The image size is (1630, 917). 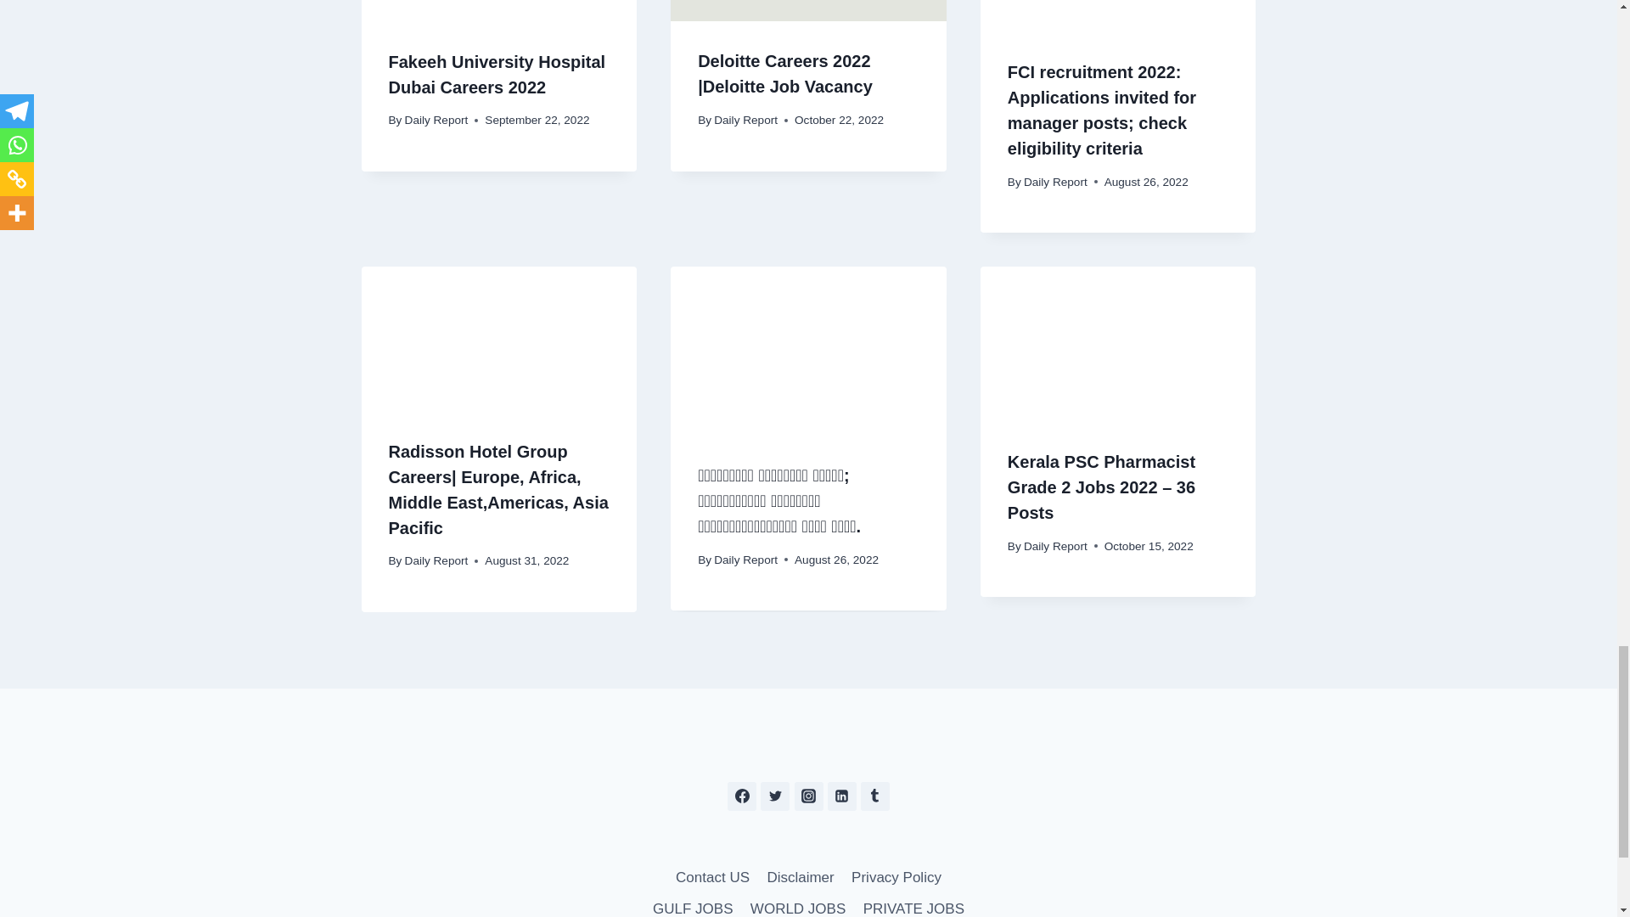 What do you see at coordinates (436, 120) in the screenshot?
I see `Daily Report` at bounding box center [436, 120].